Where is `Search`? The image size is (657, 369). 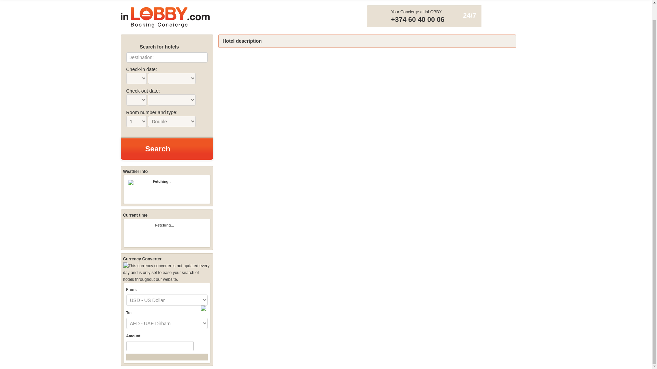 Search is located at coordinates (166, 149).